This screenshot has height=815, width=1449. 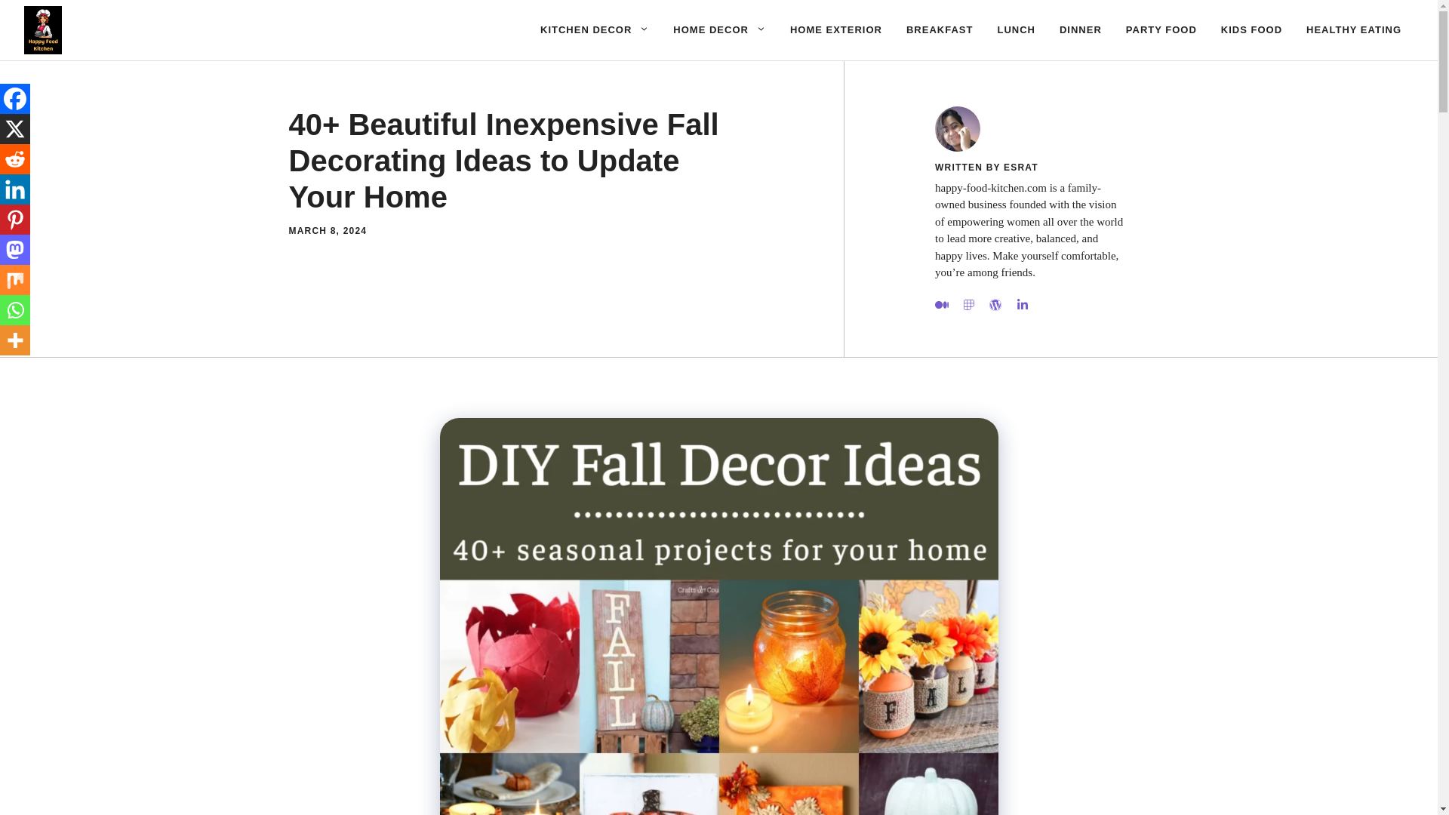 I want to click on Facebook, so click(x=15, y=99).